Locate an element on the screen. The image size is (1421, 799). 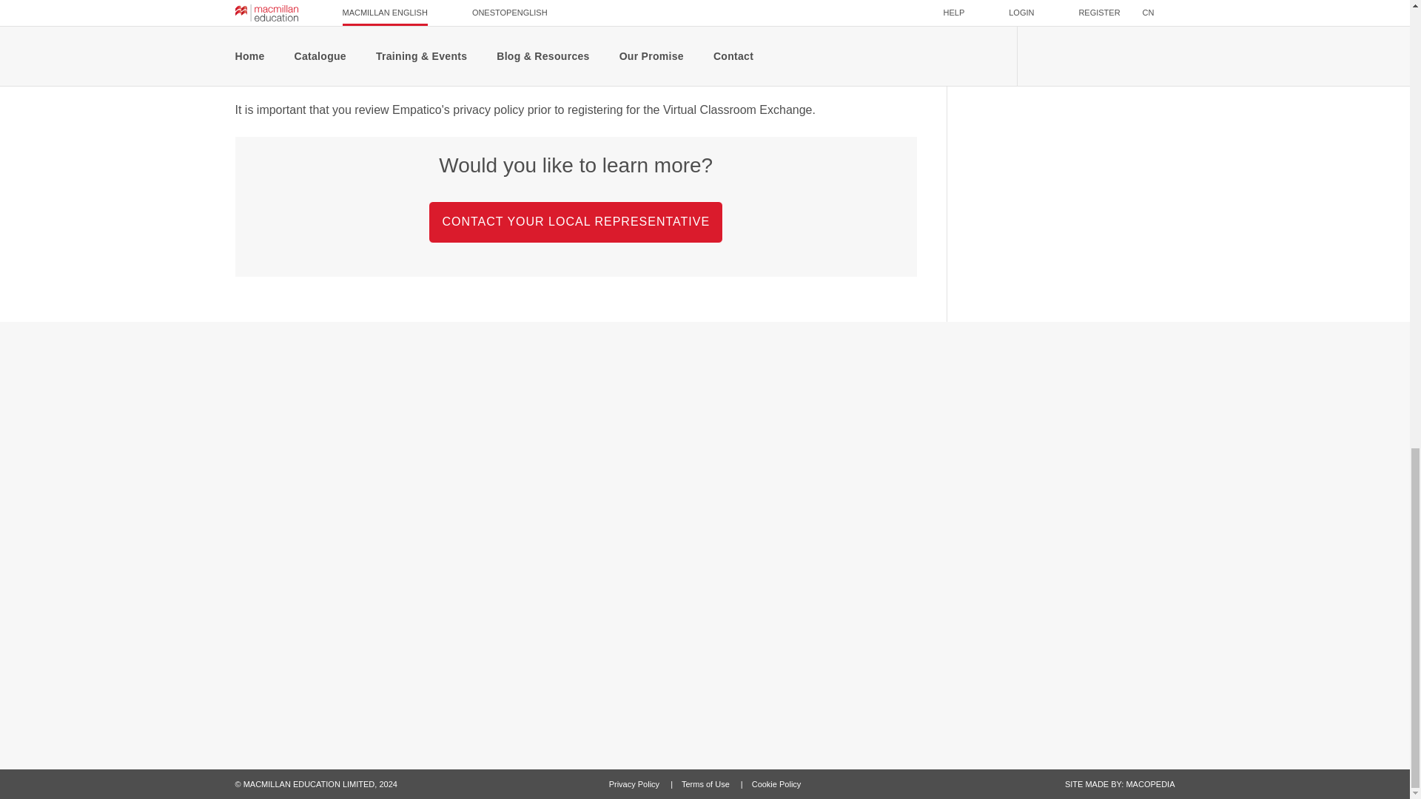
CONTACT YOUR LOCAL REPRESENTATIVE is located at coordinates (576, 220).